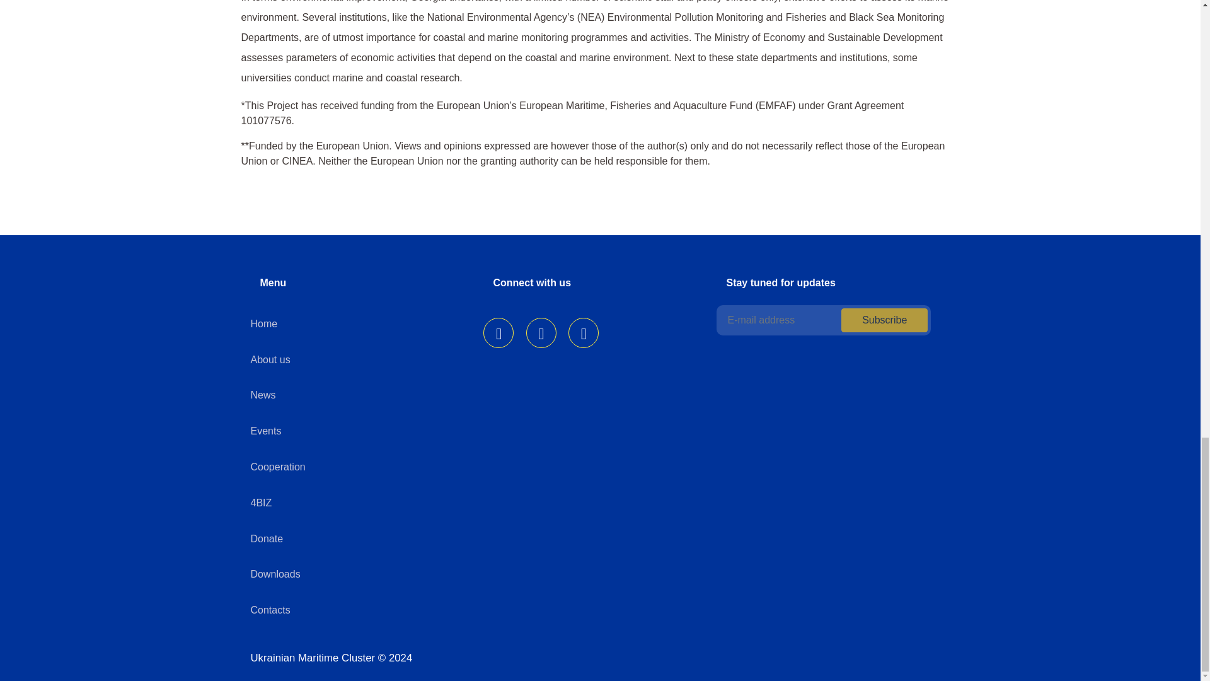 This screenshot has width=1210, height=681. What do you see at coordinates (541, 333) in the screenshot?
I see `LinkedIn` at bounding box center [541, 333].